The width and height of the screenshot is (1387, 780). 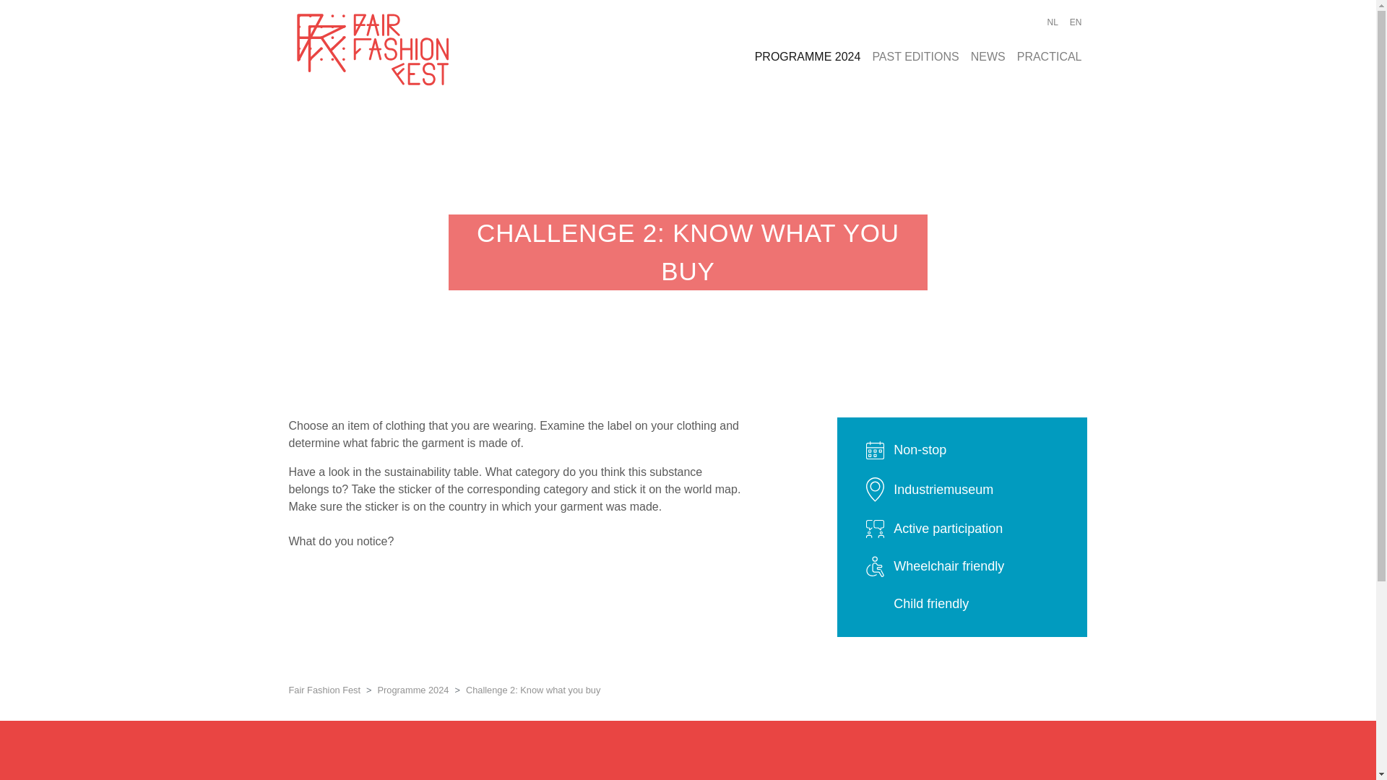 I want to click on NL, so click(x=1052, y=22).